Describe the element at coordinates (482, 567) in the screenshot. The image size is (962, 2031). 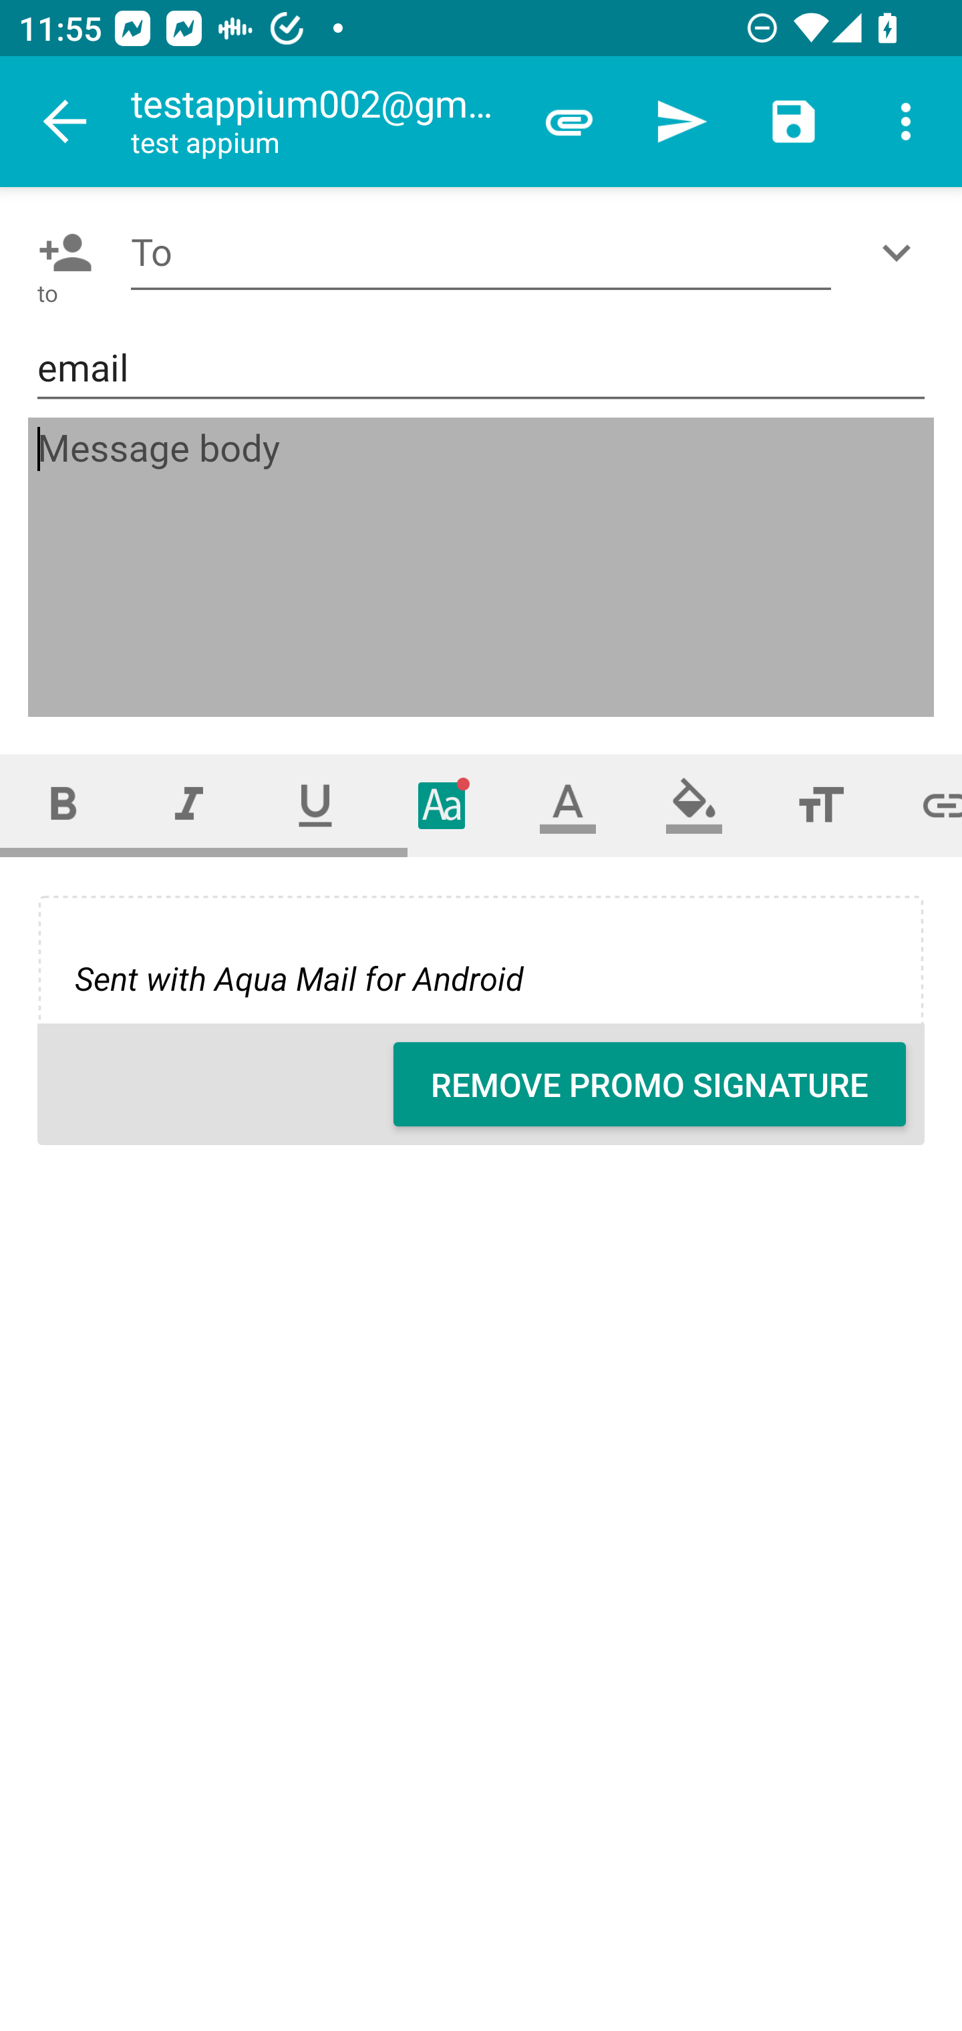
I see `Message body` at that location.